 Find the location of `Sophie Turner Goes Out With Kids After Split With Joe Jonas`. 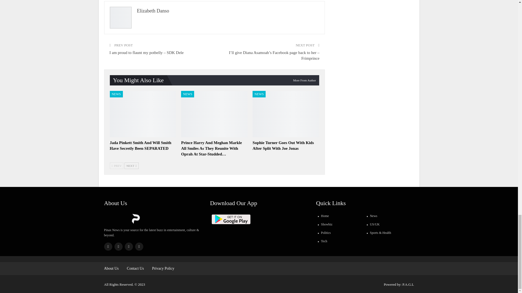

Sophie Turner Goes Out With Kids After Split With Joe Jonas is located at coordinates (286, 114).